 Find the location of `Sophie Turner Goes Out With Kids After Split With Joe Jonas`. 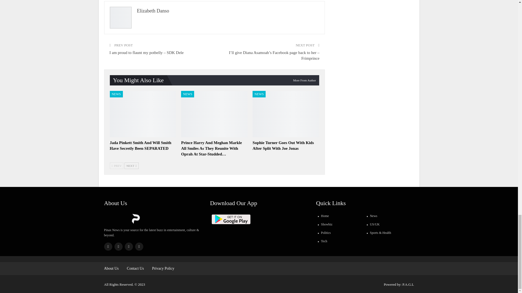

Sophie Turner Goes Out With Kids After Split With Joe Jonas is located at coordinates (286, 114).